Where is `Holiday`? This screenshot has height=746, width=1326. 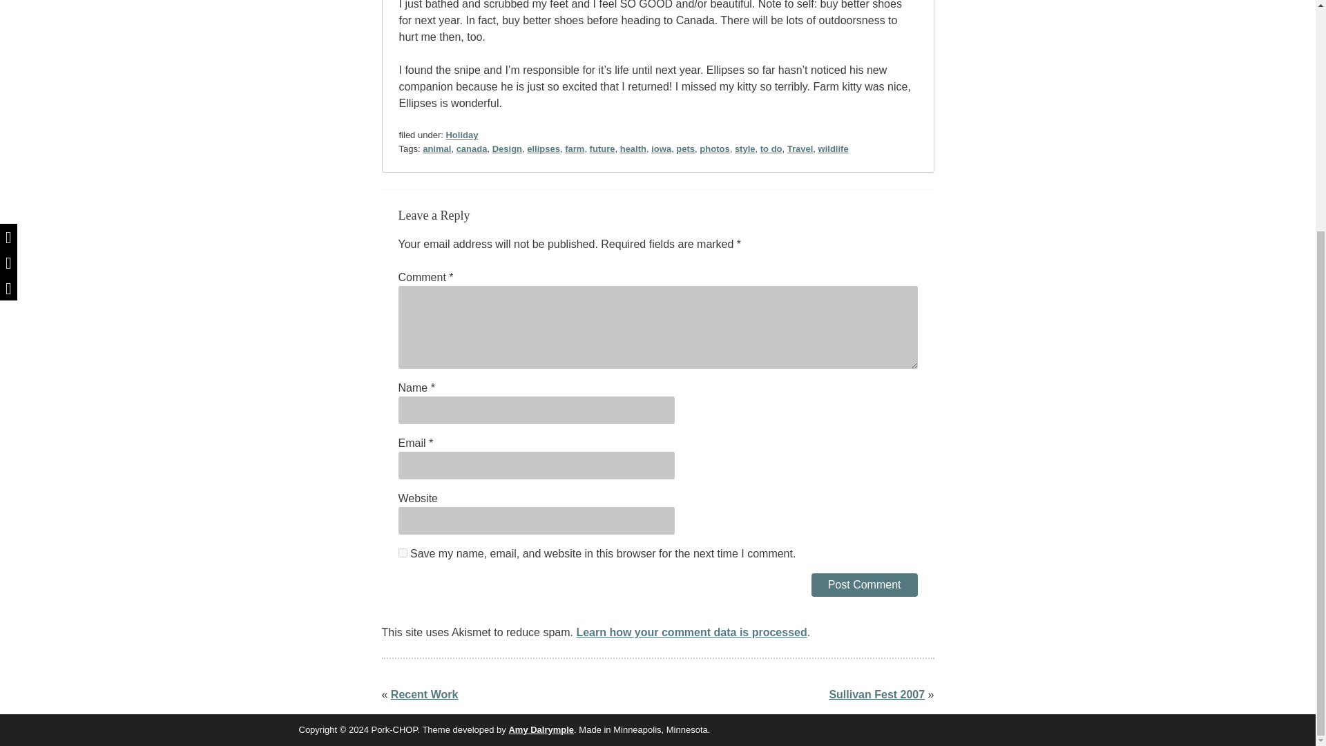 Holiday is located at coordinates (461, 135).